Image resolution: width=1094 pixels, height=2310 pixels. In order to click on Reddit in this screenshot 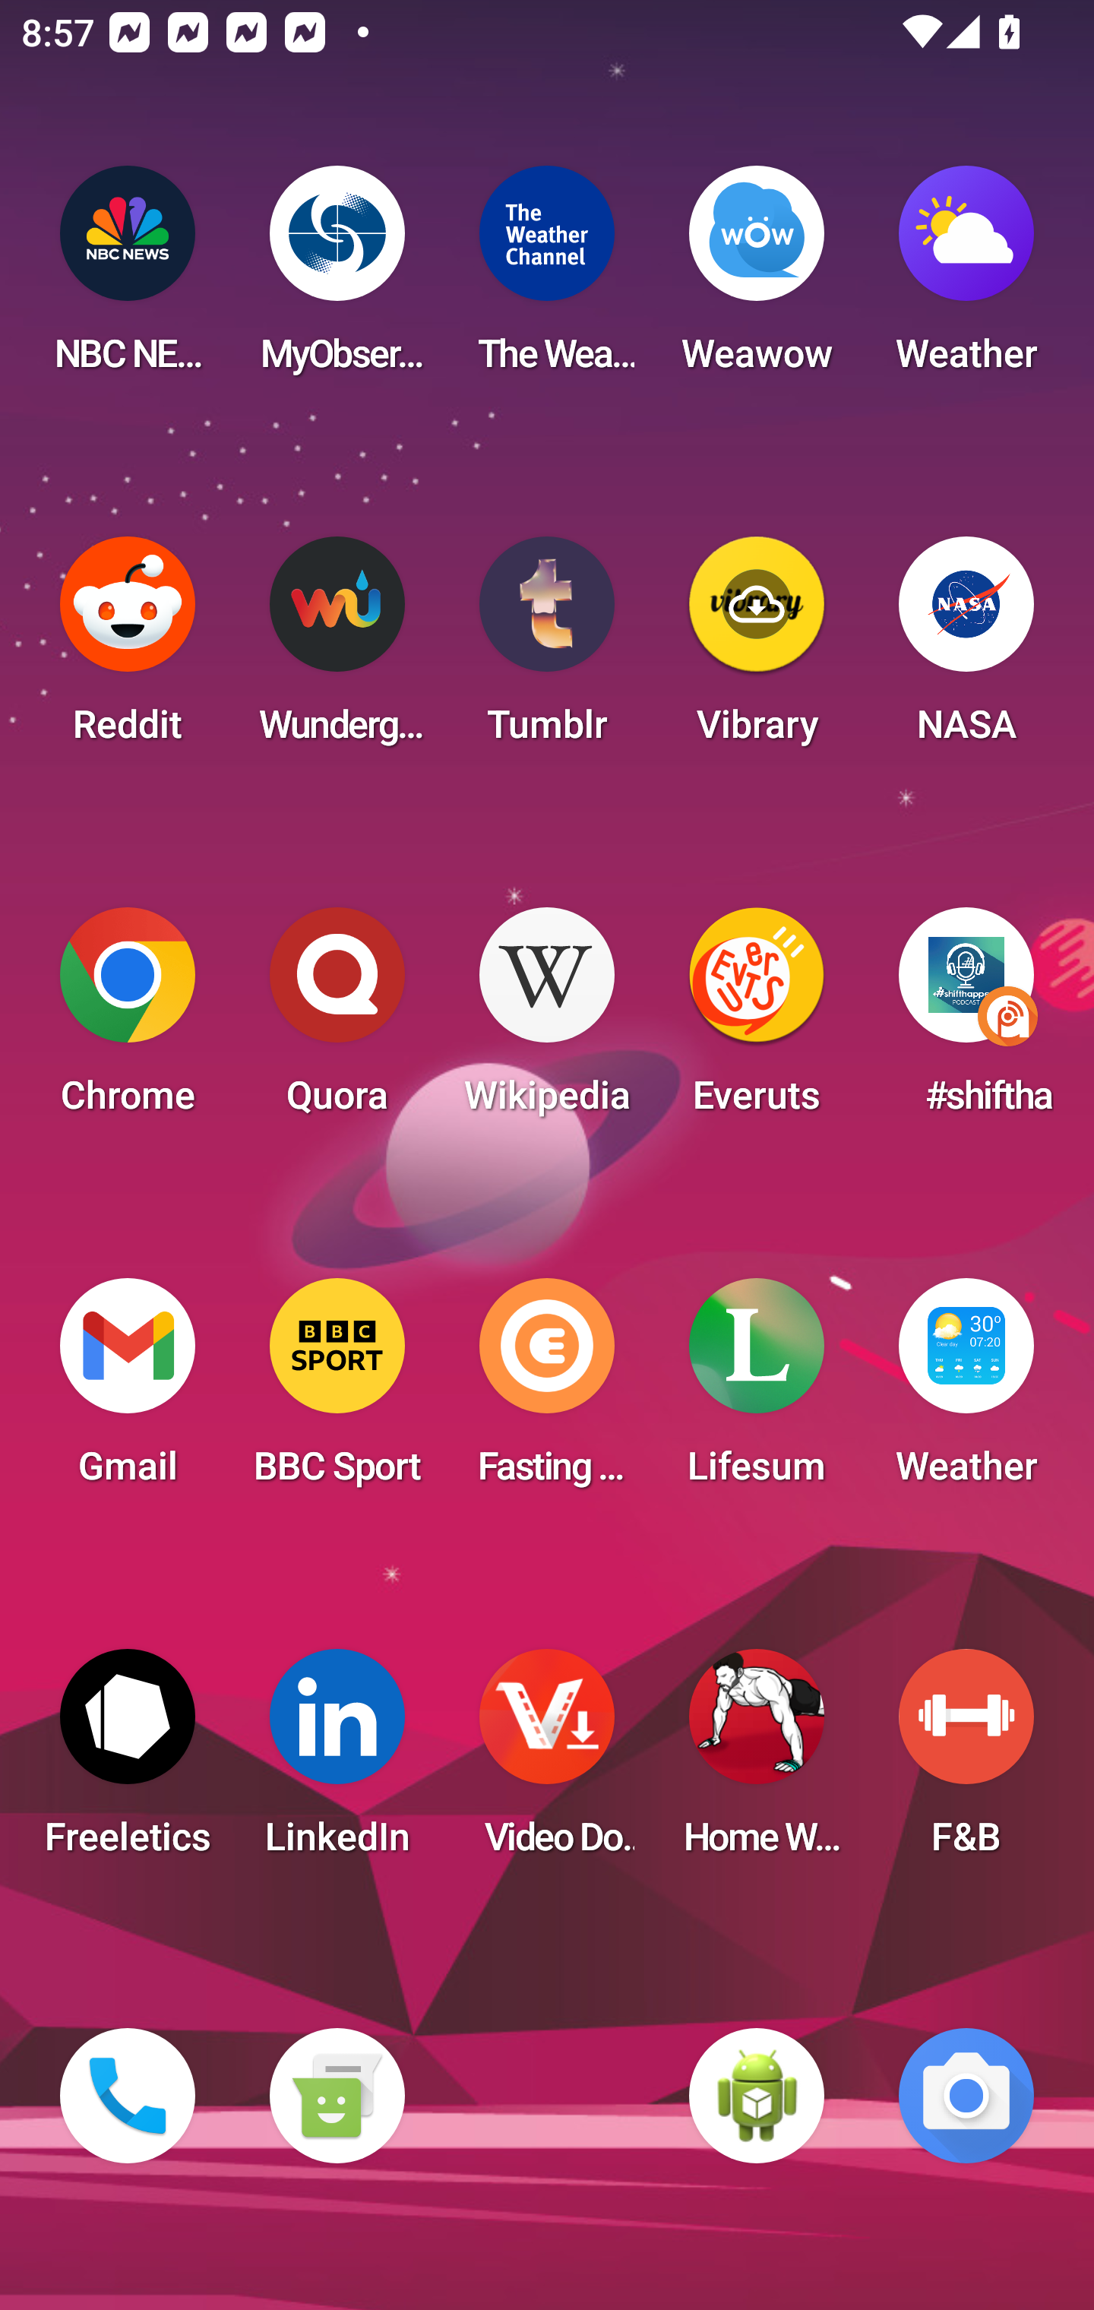, I will do `click(128, 649)`.